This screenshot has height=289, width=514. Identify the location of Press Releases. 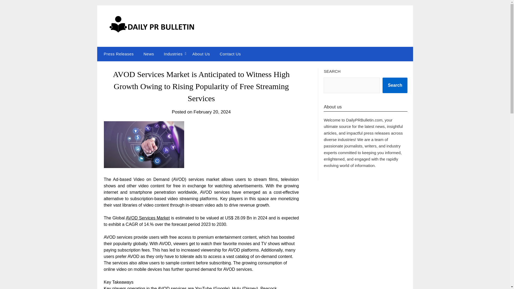
(117, 54).